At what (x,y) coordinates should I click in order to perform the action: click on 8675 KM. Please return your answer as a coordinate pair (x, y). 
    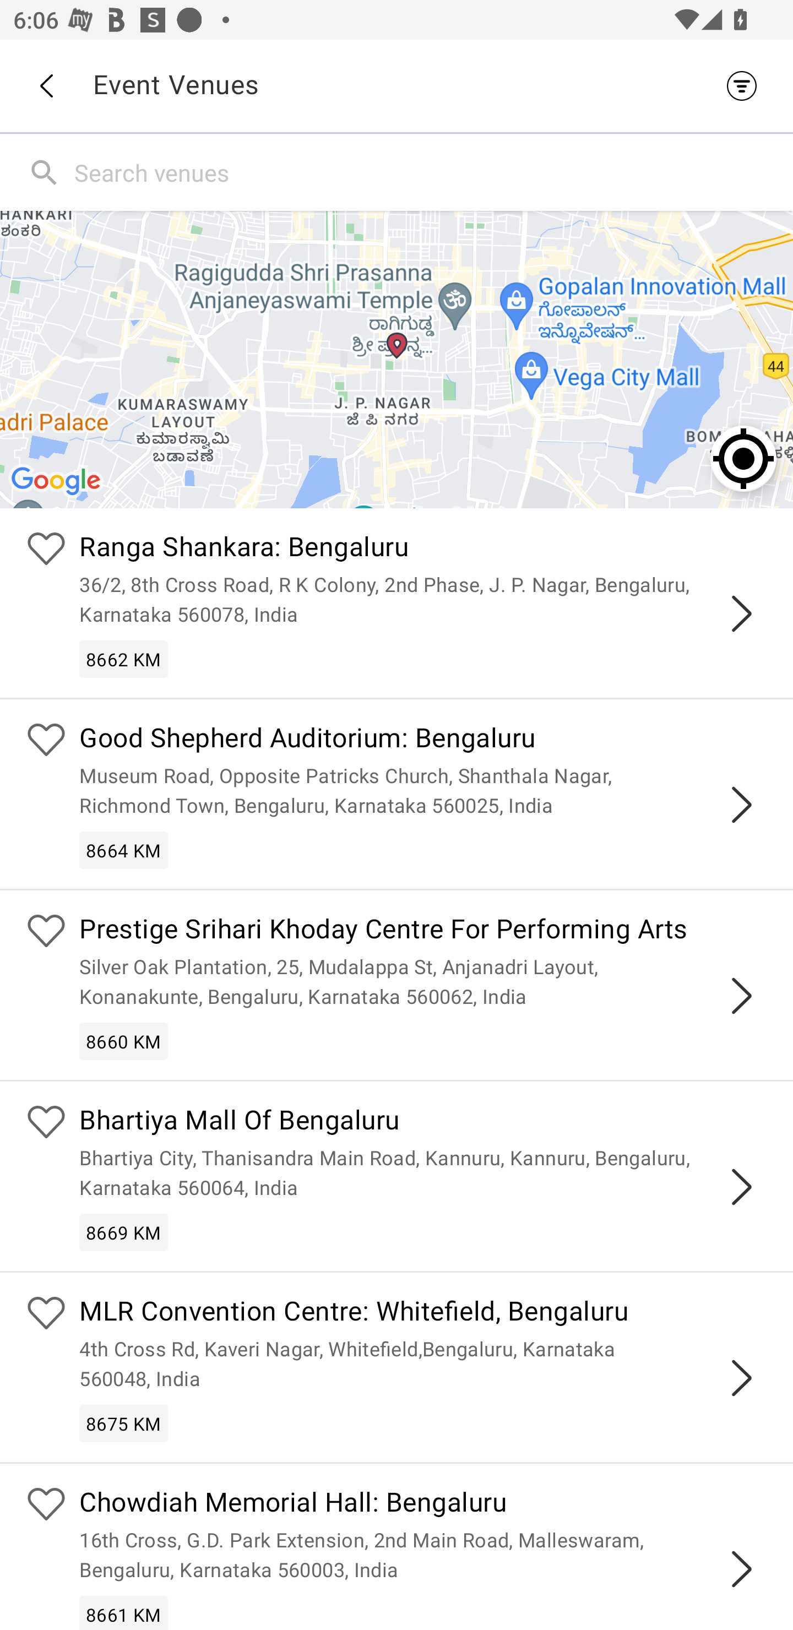
    Looking at the image, I should click on (123, 1423).